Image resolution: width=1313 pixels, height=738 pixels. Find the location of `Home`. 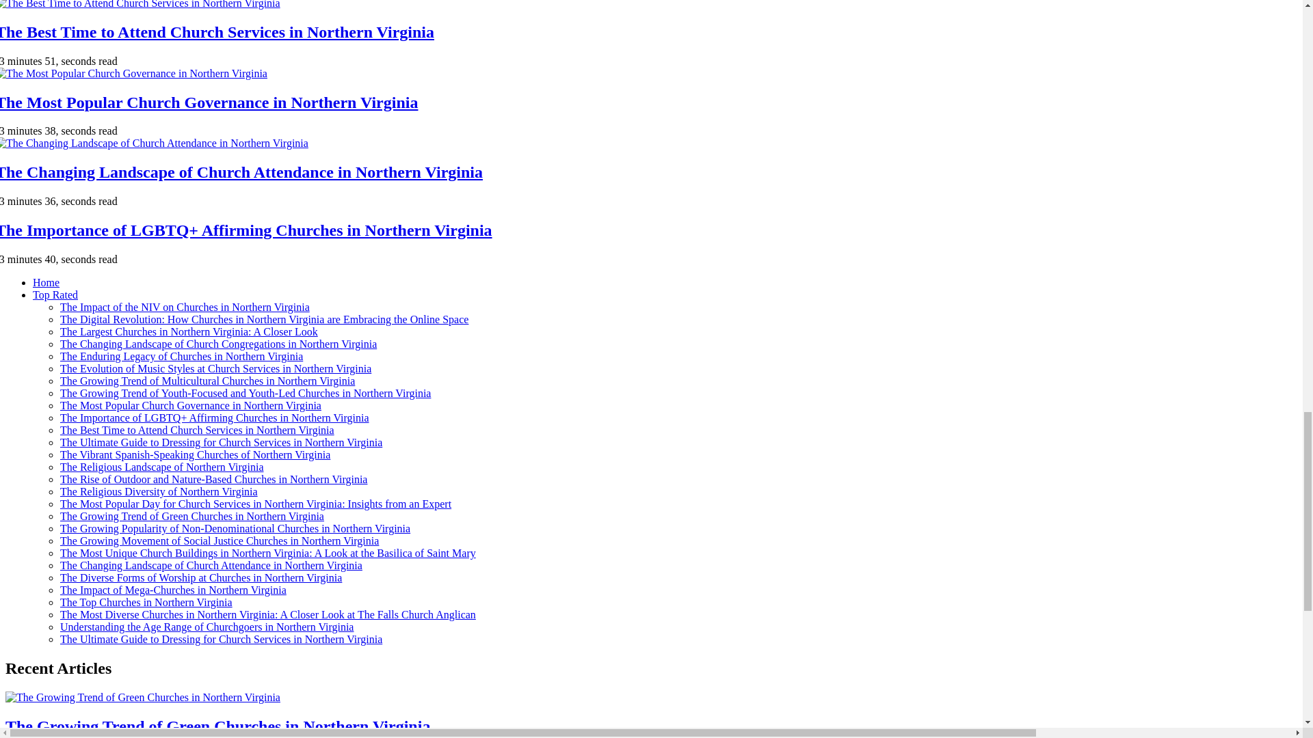

Home is located at coordinates (46, 283).